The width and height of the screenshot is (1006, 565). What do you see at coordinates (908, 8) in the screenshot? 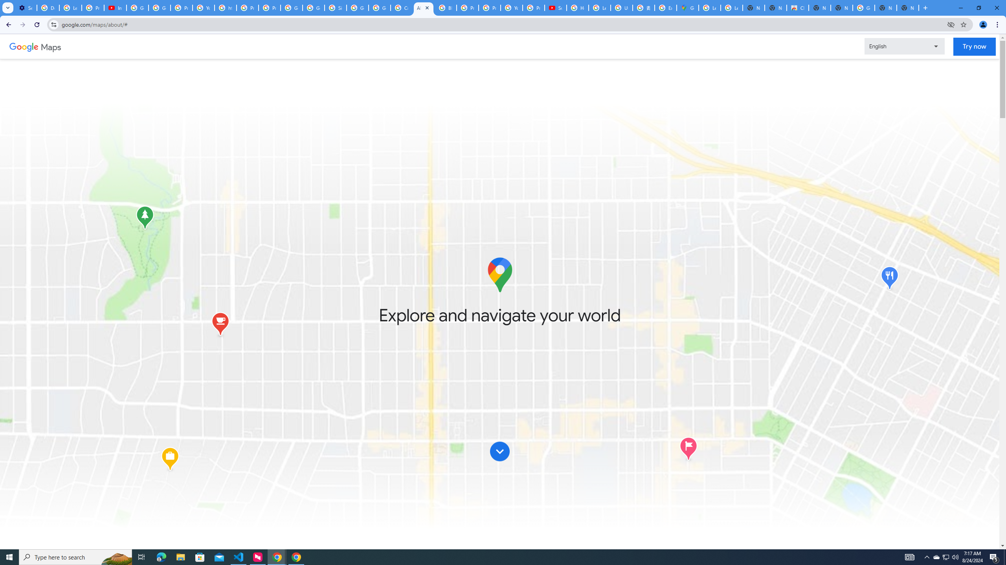
I see `New Tab` at bounding box center [908, 8].